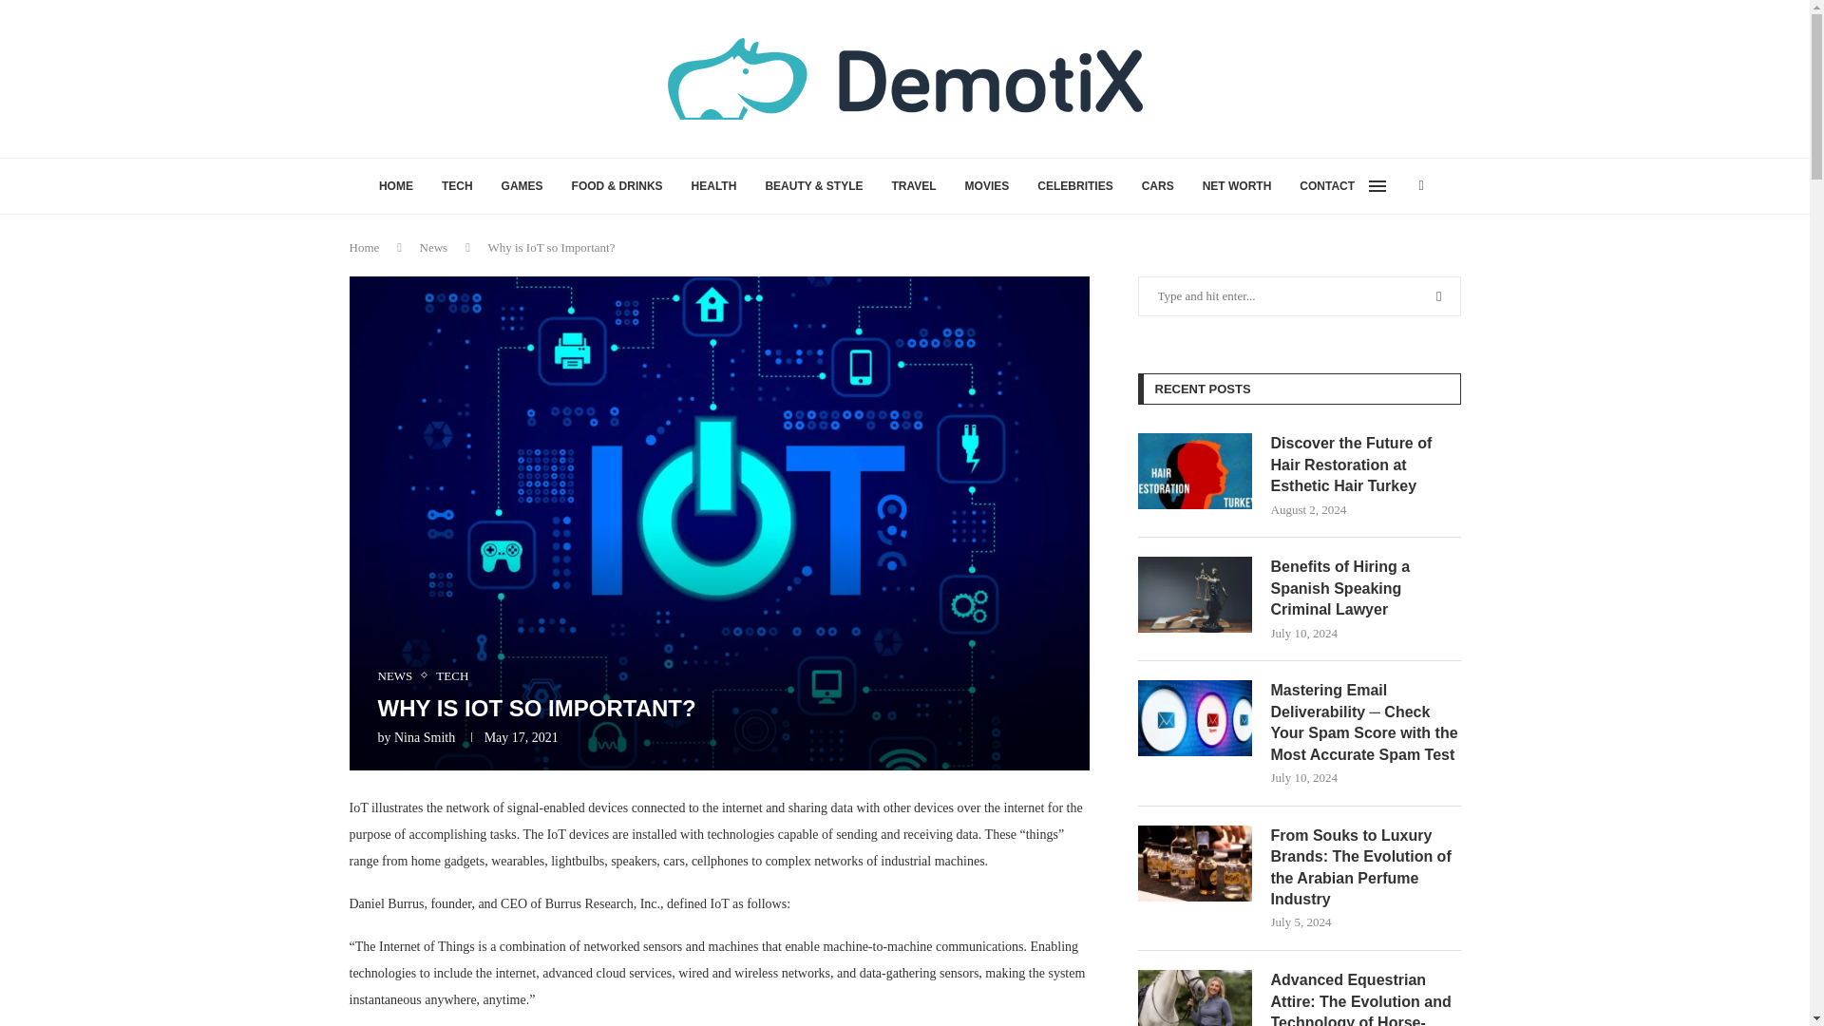  What do you see at coordinates (433, 247) in the screenshot?
I see `News` at bounding box center [433, 247].